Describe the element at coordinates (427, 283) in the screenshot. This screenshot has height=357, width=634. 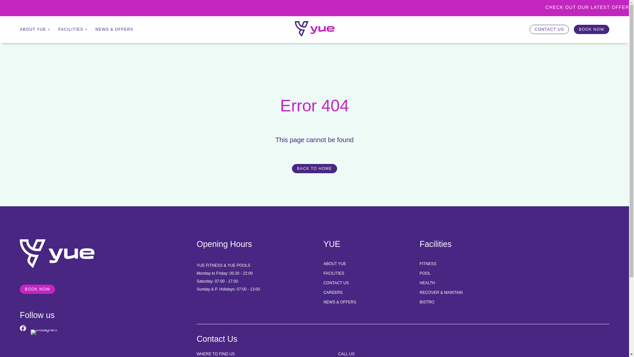
I see `HEALTH` at that location.